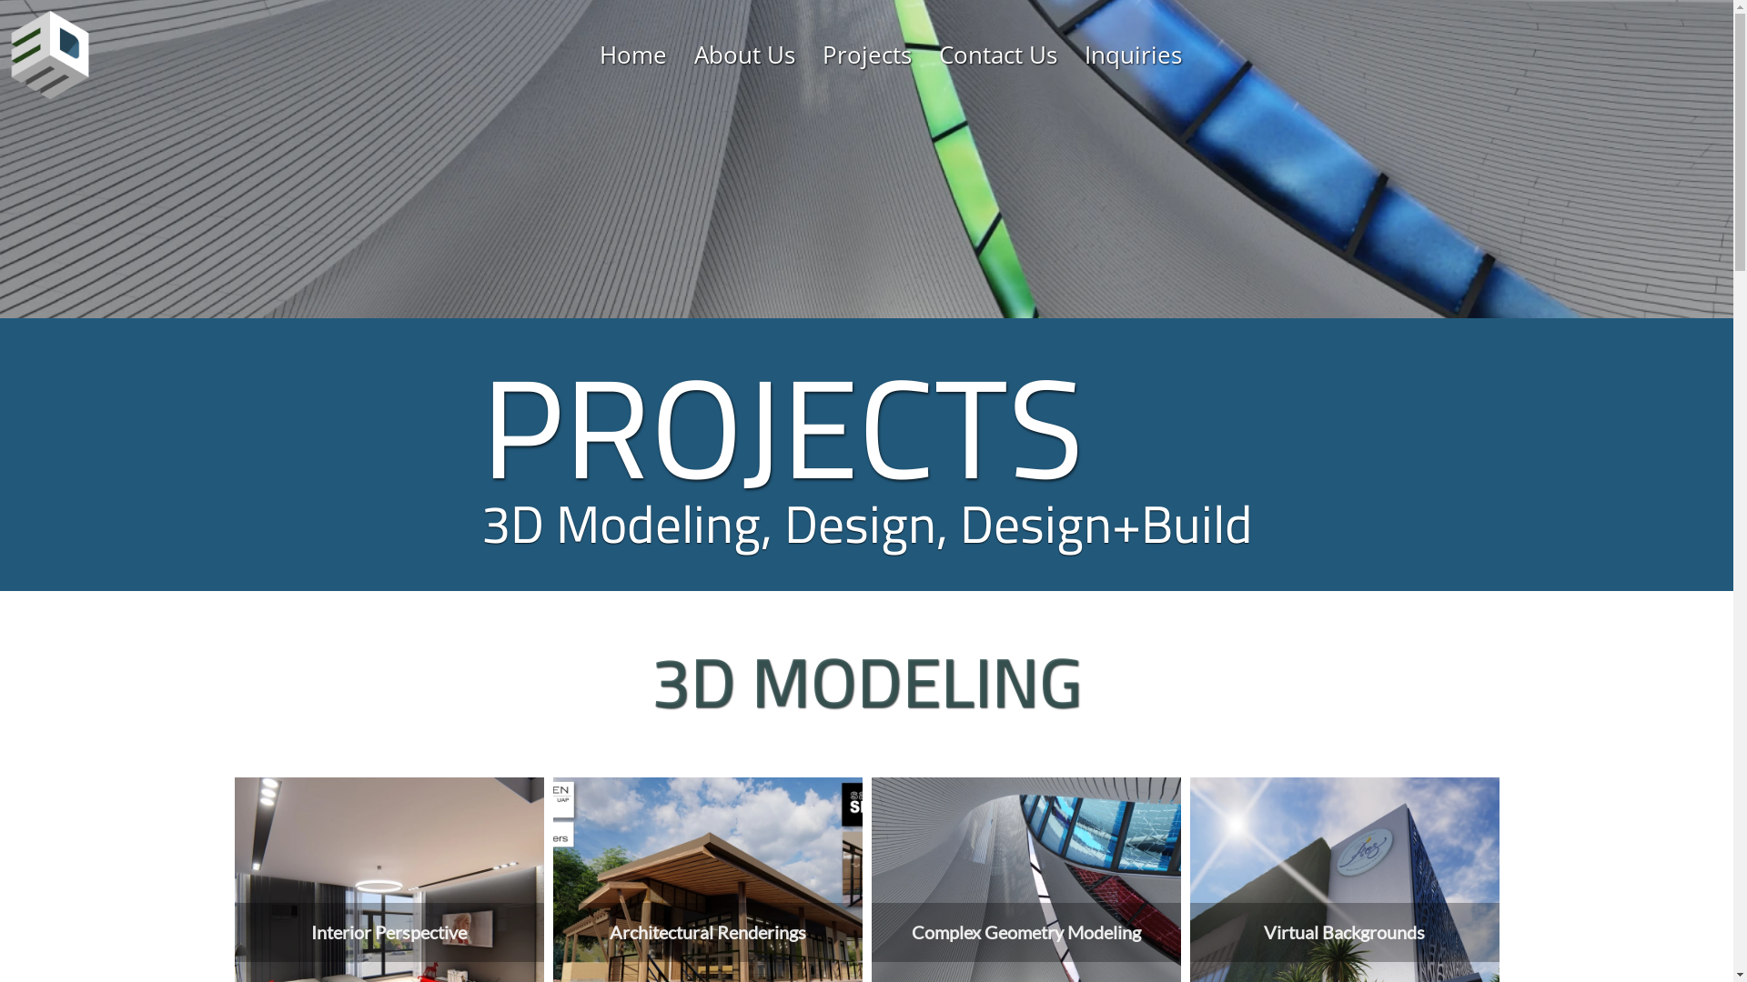 The image size is (1747, 982). I want to click on About Us, so click(744, 55).